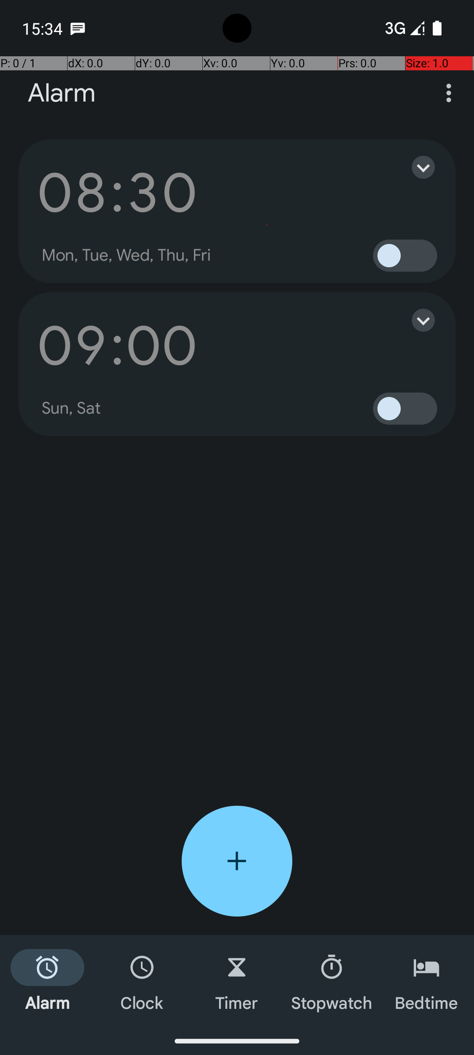  Describe the element at coordinates (117, 346) in the screenshot. I see `09:00` at that location.